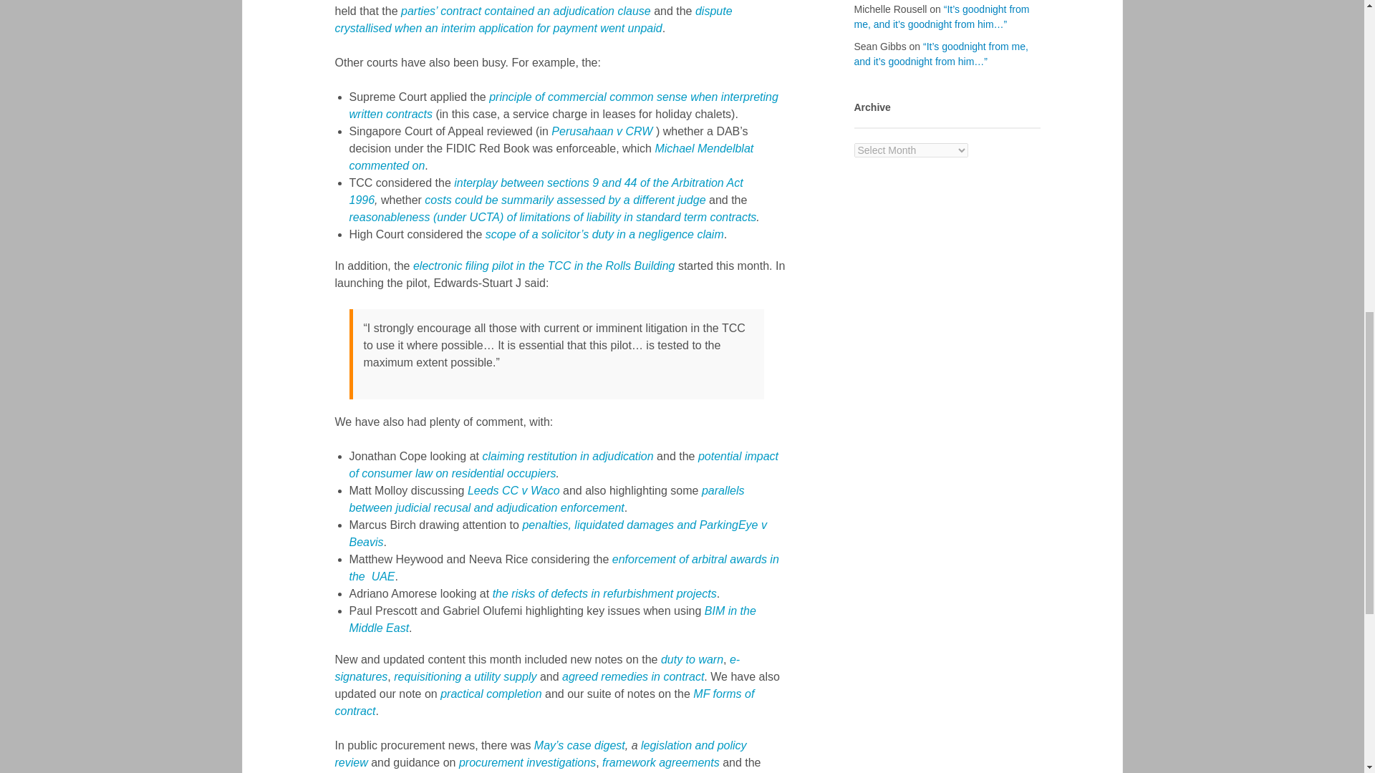 The height and width of the screenshot is (773, 1375). Describe the element at coordinates (513, 491) in the screenshot. I see `Leeds CC v Waco` at that location.